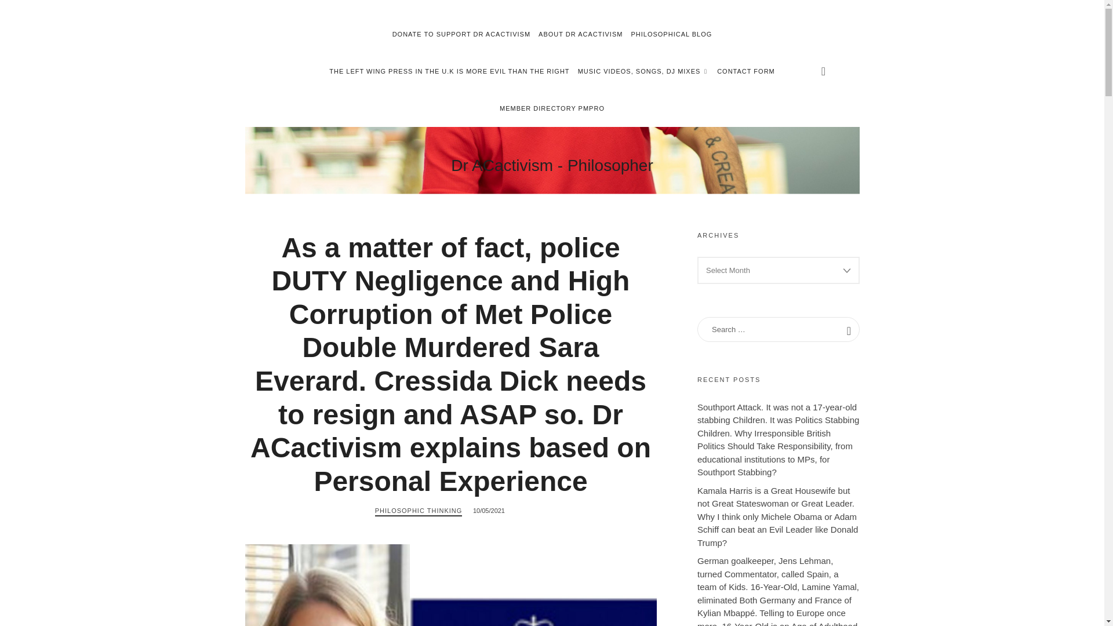 This screenshot has height=626, width=1113. What do you see at coordinates (552, 165) in the screenshot?
I see `MEMBER DIRECTORY PMPRO` at bounding box center [552, 165].